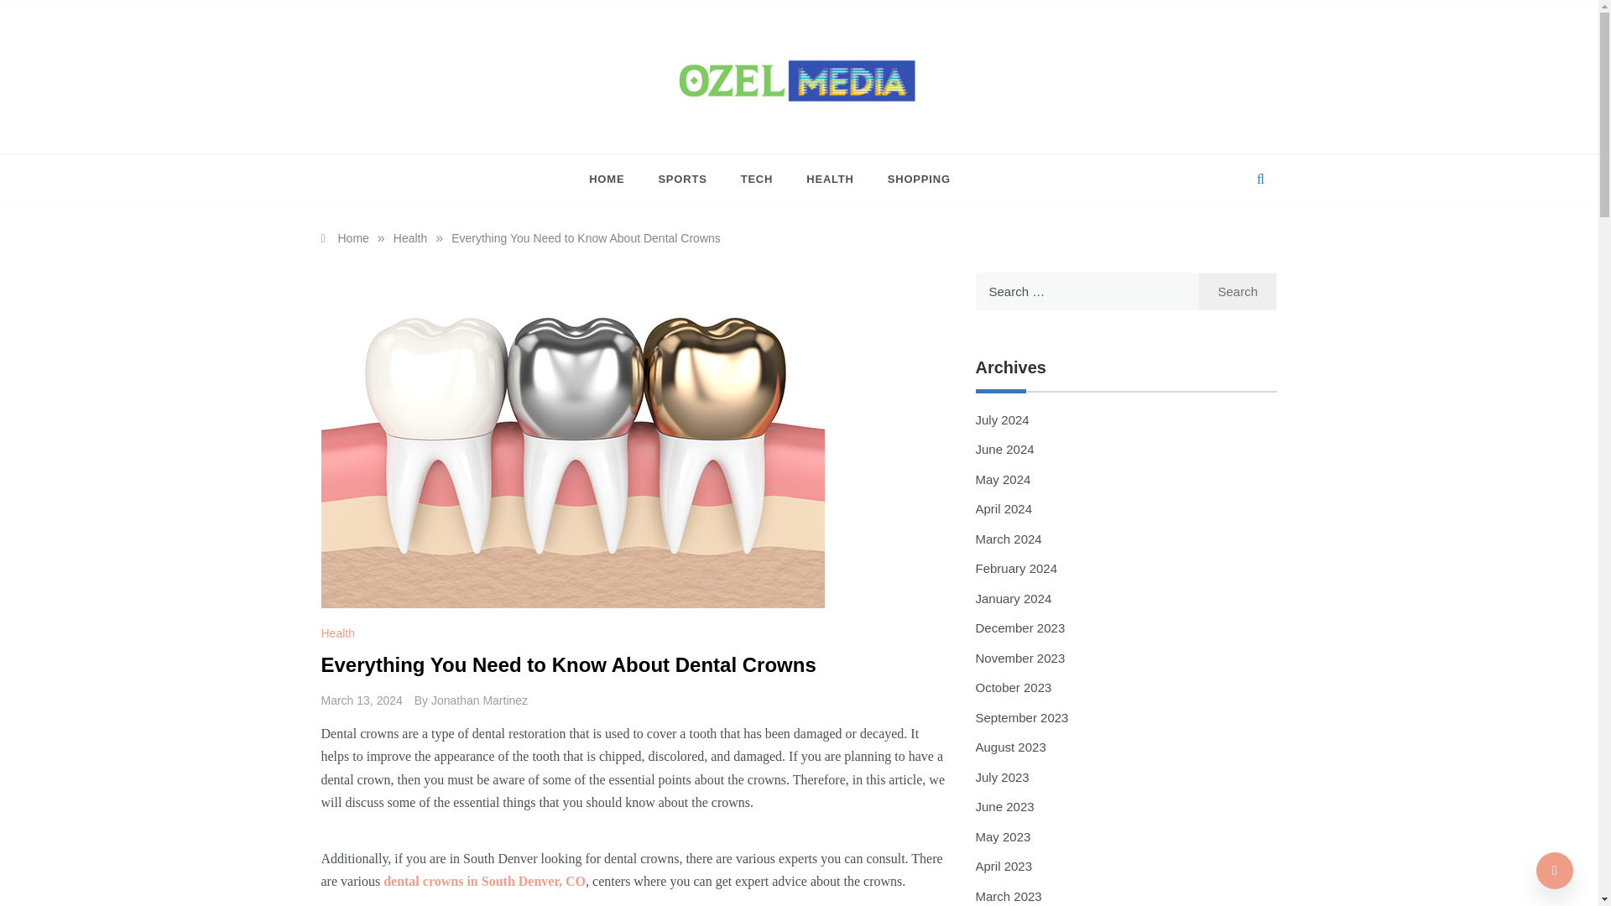 The image size is (1611, 906). What do you see at coordinates (339, 633) in the screenshot?
I see `Health` at bounding box center [339, 633].